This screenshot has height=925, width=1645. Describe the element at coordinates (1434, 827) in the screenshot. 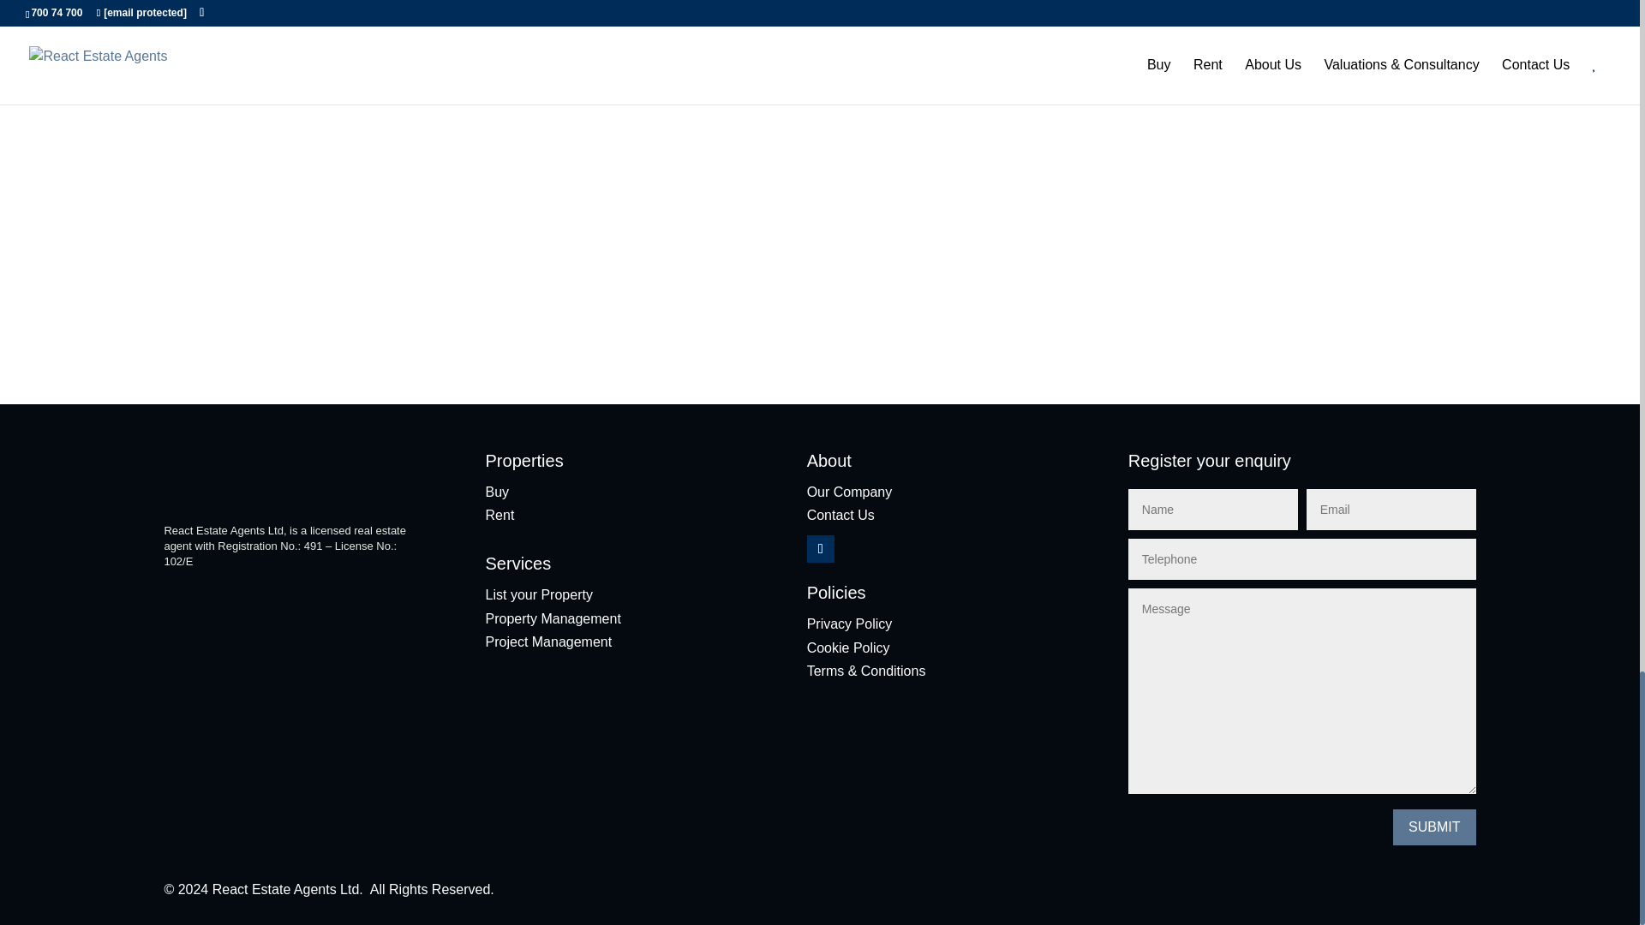

I see `Submit` at that location.